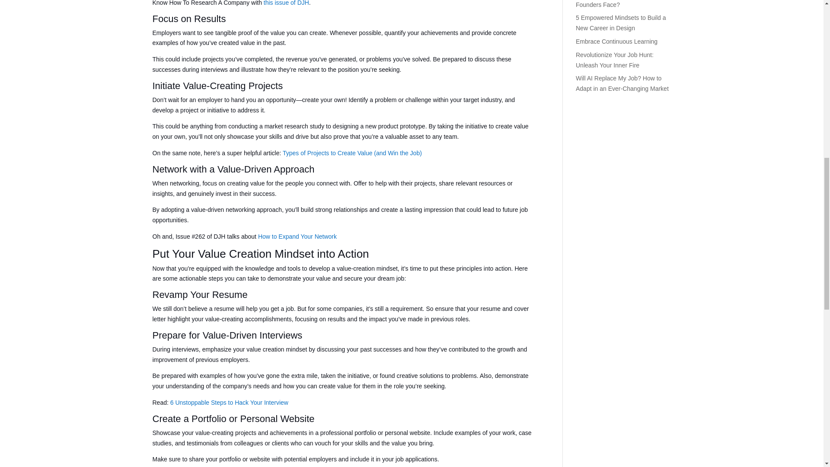 This screenshot has width=830, height=467. What do you see at coordinates (615, 60) in the screenshot?
I see `Revolutionize Your Job Hunt: Unleash Your Inner Fire` at bounding box center [615, 60].